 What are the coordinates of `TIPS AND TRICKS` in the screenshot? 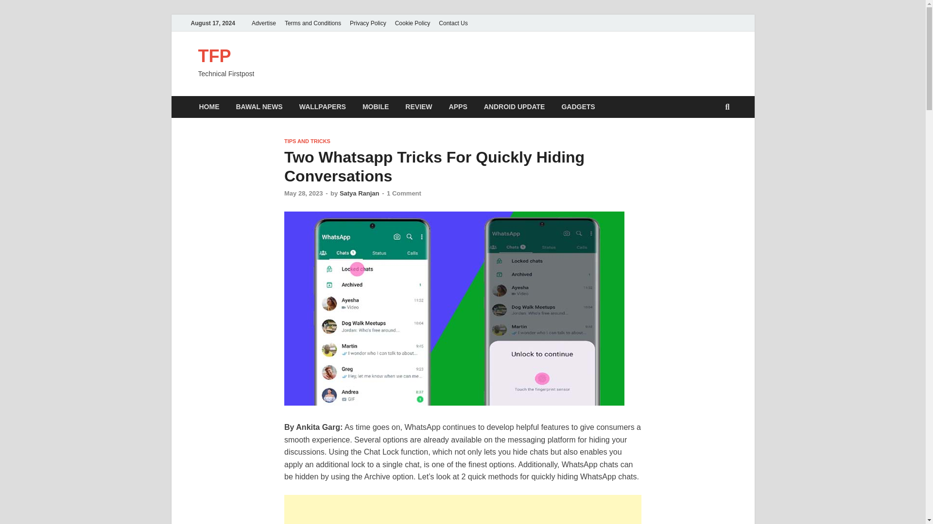 It's located at (307, 141).